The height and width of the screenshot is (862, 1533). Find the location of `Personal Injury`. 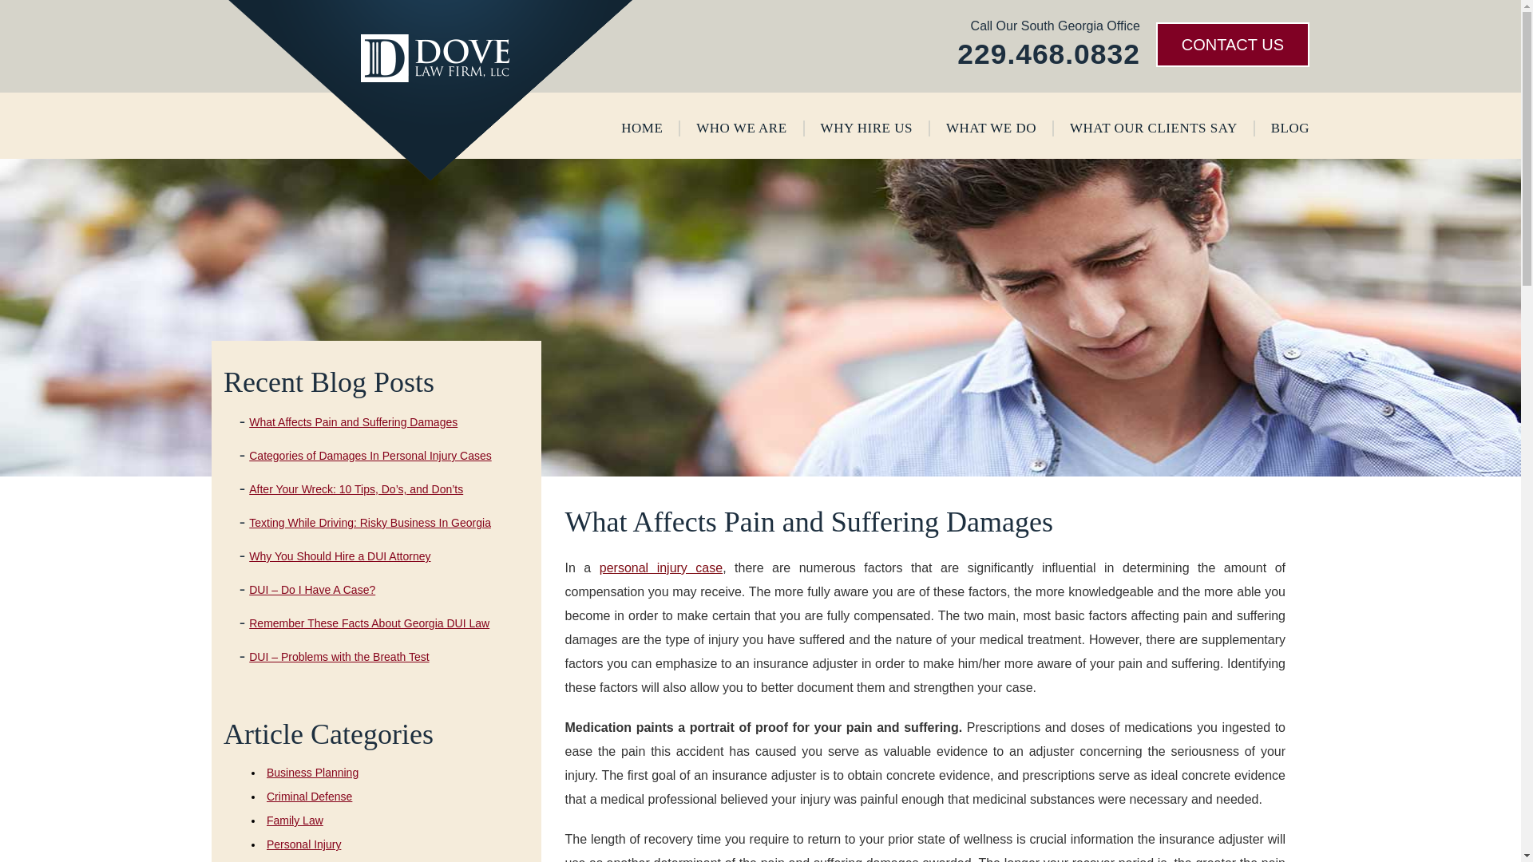

Personal Injury is located at coordinates (303, 844).